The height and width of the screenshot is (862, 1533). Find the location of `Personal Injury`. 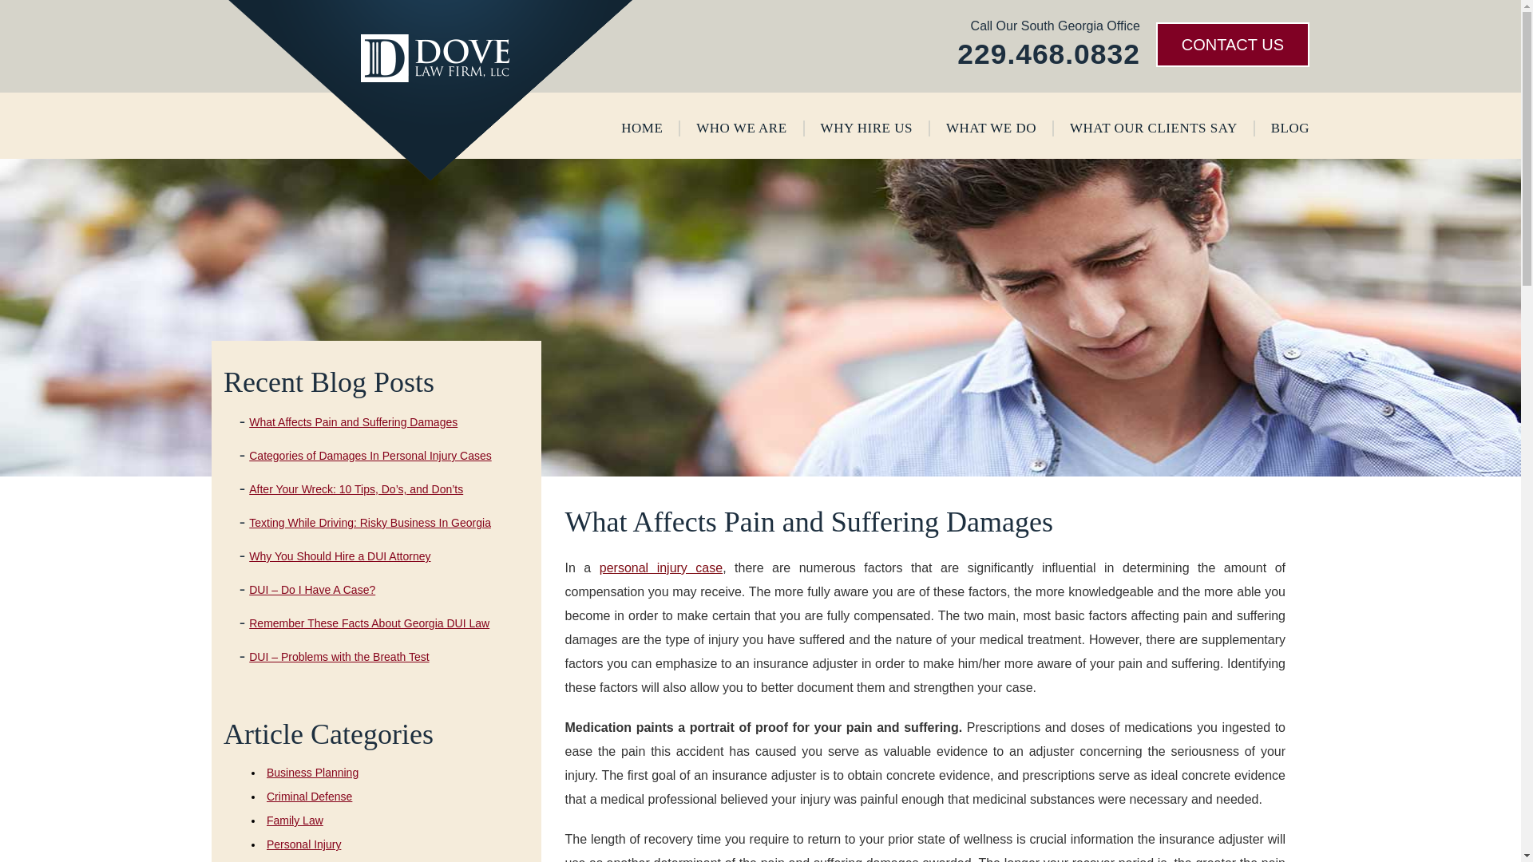

Personal Injury is located at coordinates (303, 844).